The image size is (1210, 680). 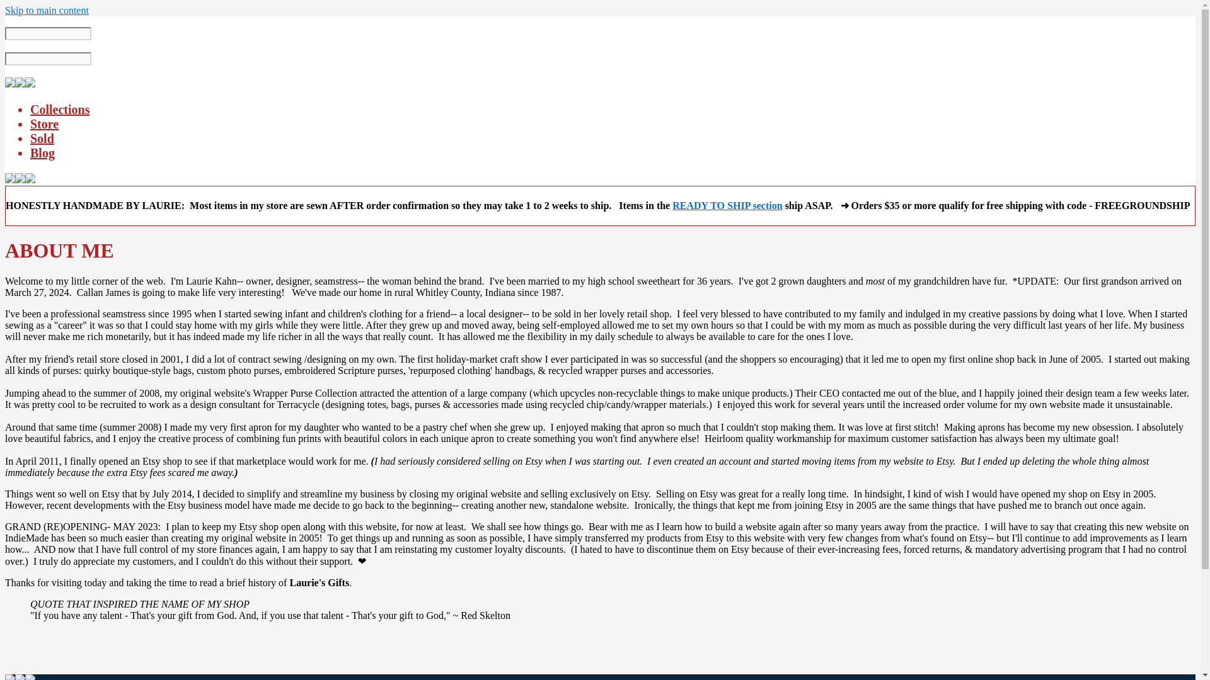 What do you see at coordinates (44, 123) in the screenshot?
I see `Store` at bounding box center [44, 123].